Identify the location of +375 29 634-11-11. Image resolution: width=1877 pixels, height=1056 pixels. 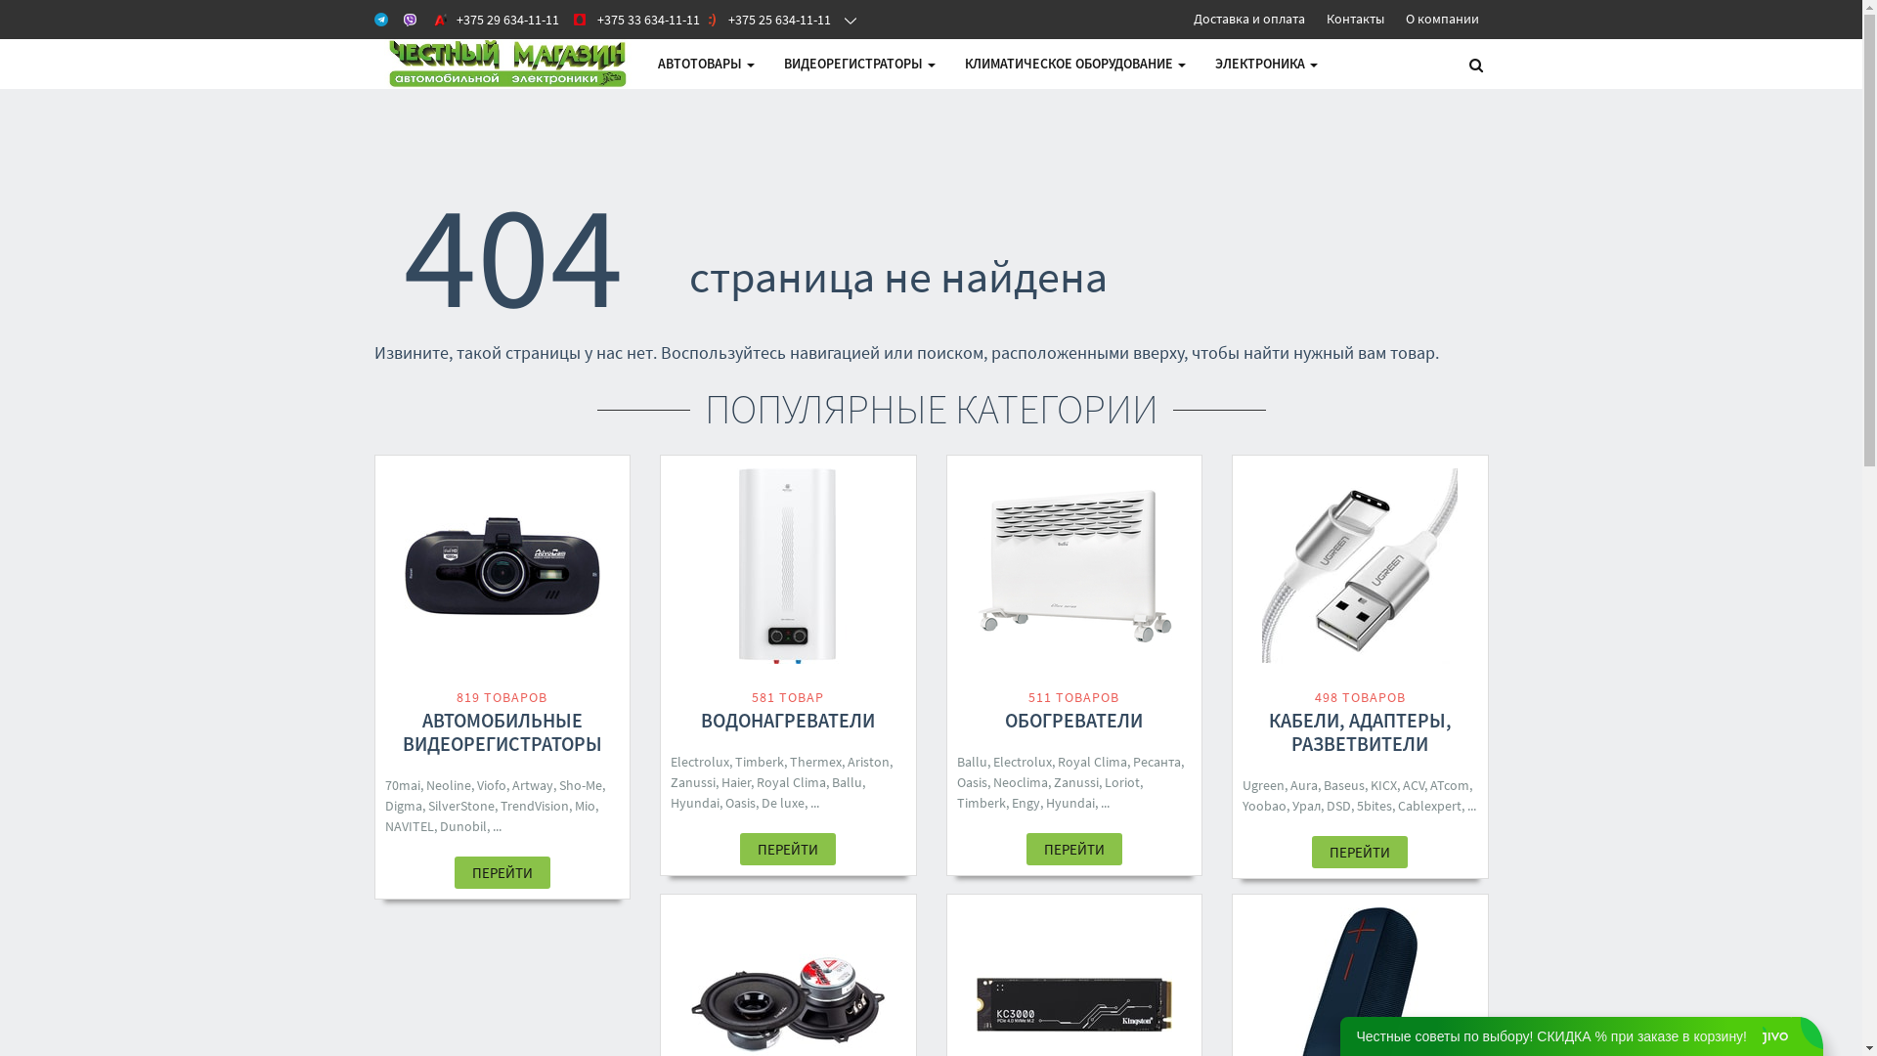
(495, 20).